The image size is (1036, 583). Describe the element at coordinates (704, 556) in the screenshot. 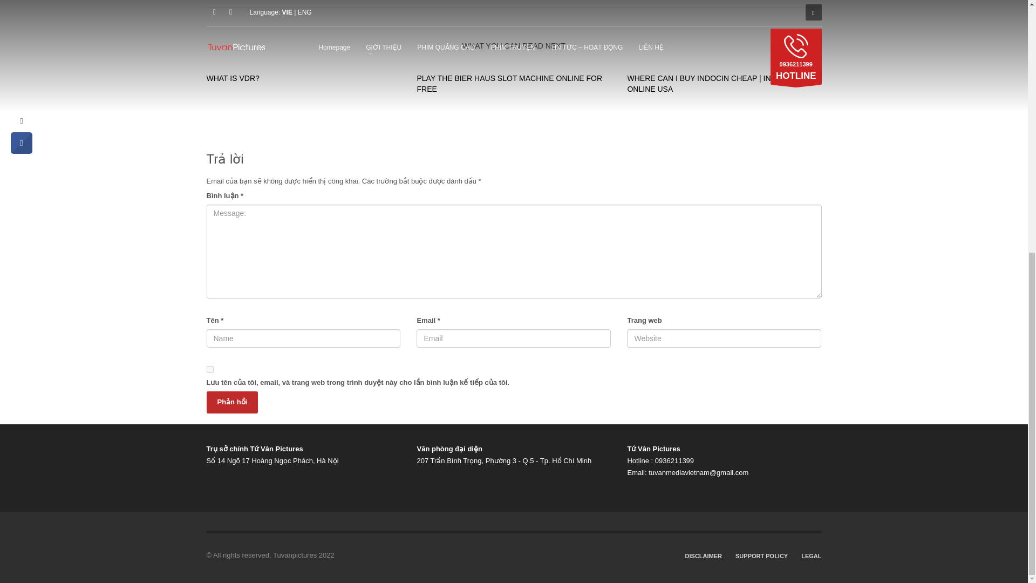

I see `DISCLAIMER` at that location.